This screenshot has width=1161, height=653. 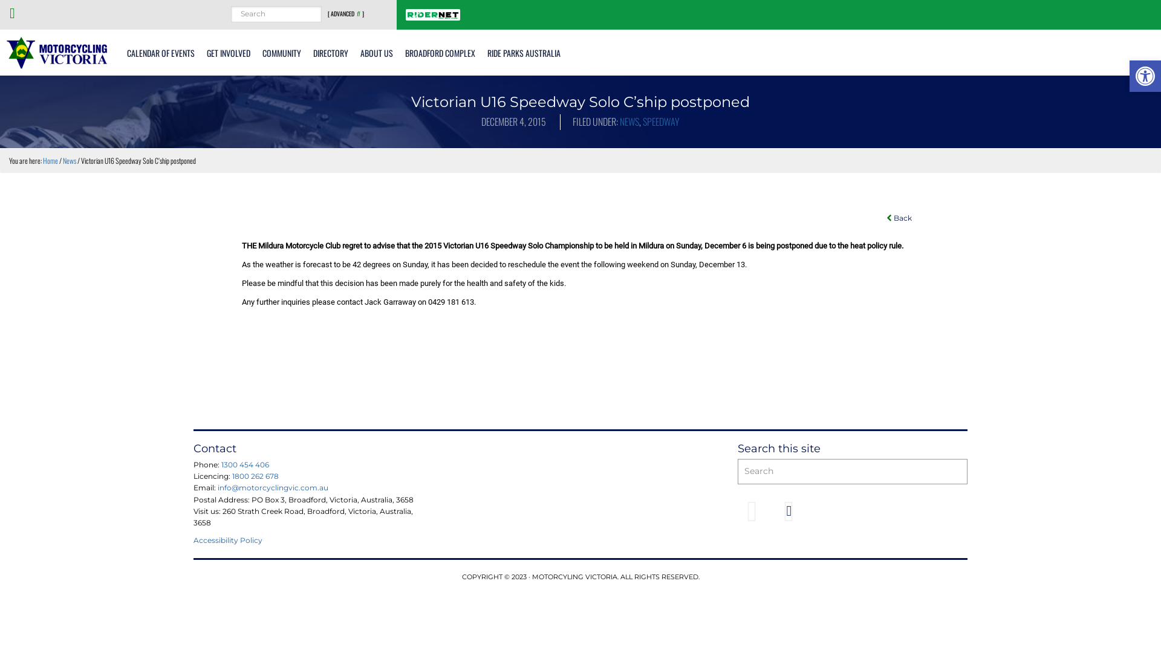 What do you see at coordinates (899, 218) in the screenshot?
I see `Back` at bounding box center [899, 218].